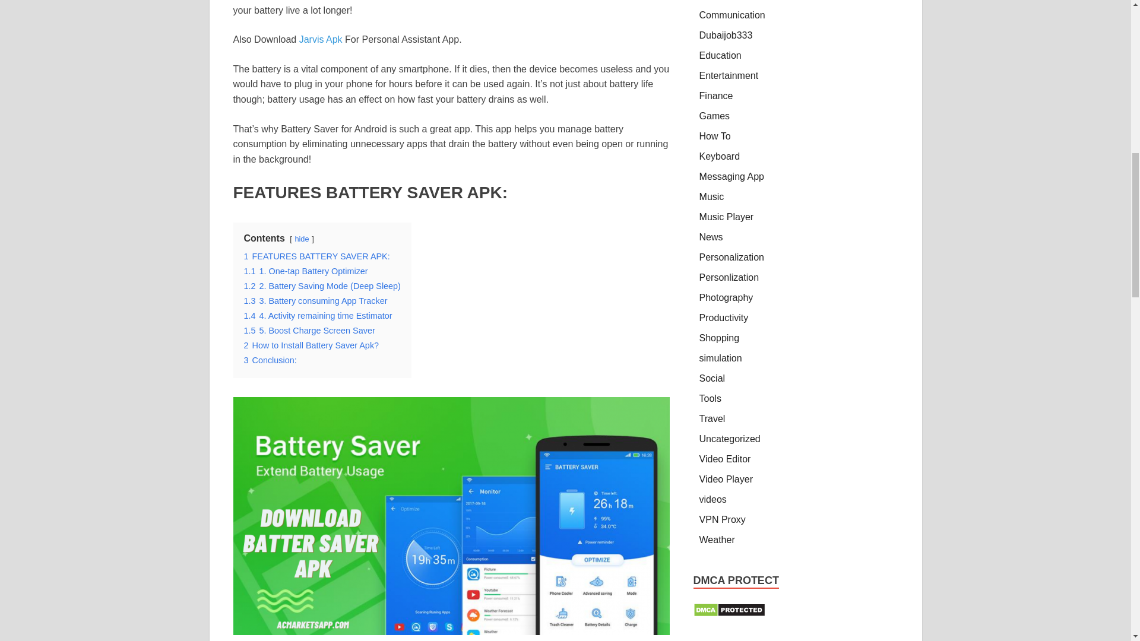 Image resolution: width=1140 pixels, height=641 pixels. Describe the element at coordinates (302, 239) in the screenshot. I see `hide` at that location.